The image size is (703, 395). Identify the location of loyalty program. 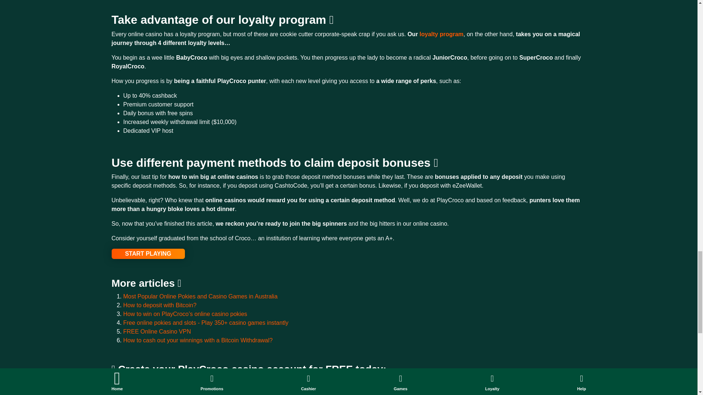
(442, 34).